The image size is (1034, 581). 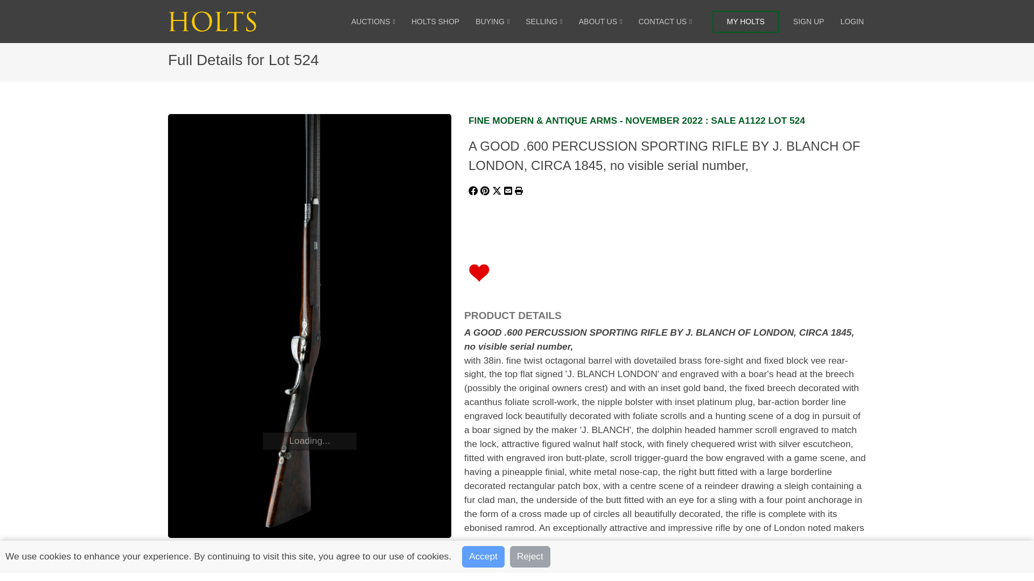 What do you see at coordinates (808, 22) in the screenshot?
I see `SIGN UP` at bounding box center [808, 22].